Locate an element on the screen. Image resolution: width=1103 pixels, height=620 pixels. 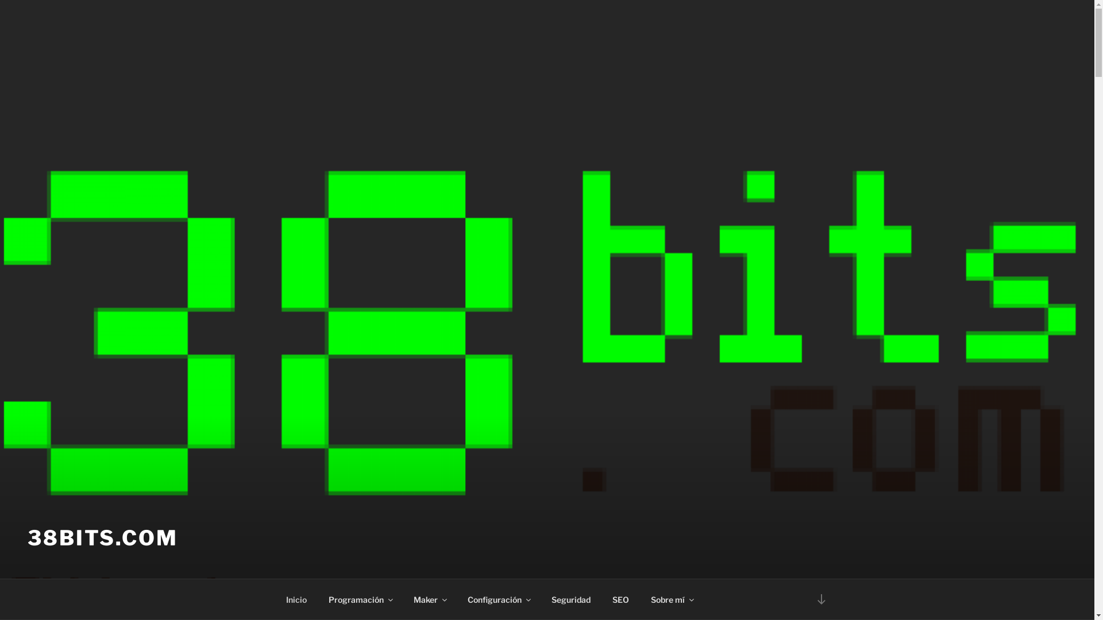
Inicio is located at coordinates (296, 599).